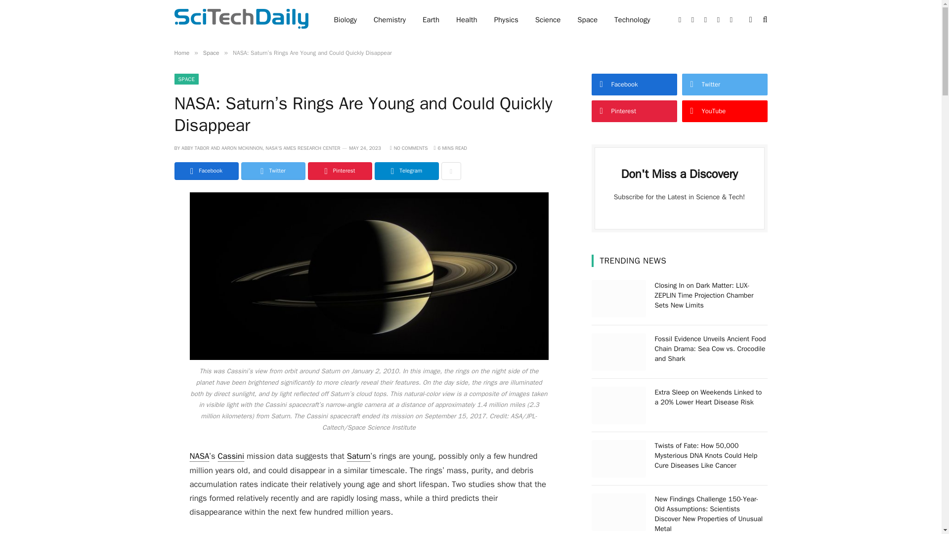 This screenshot has width=949, height=534. I want to click on SciTechDaily, so click(240, 20).